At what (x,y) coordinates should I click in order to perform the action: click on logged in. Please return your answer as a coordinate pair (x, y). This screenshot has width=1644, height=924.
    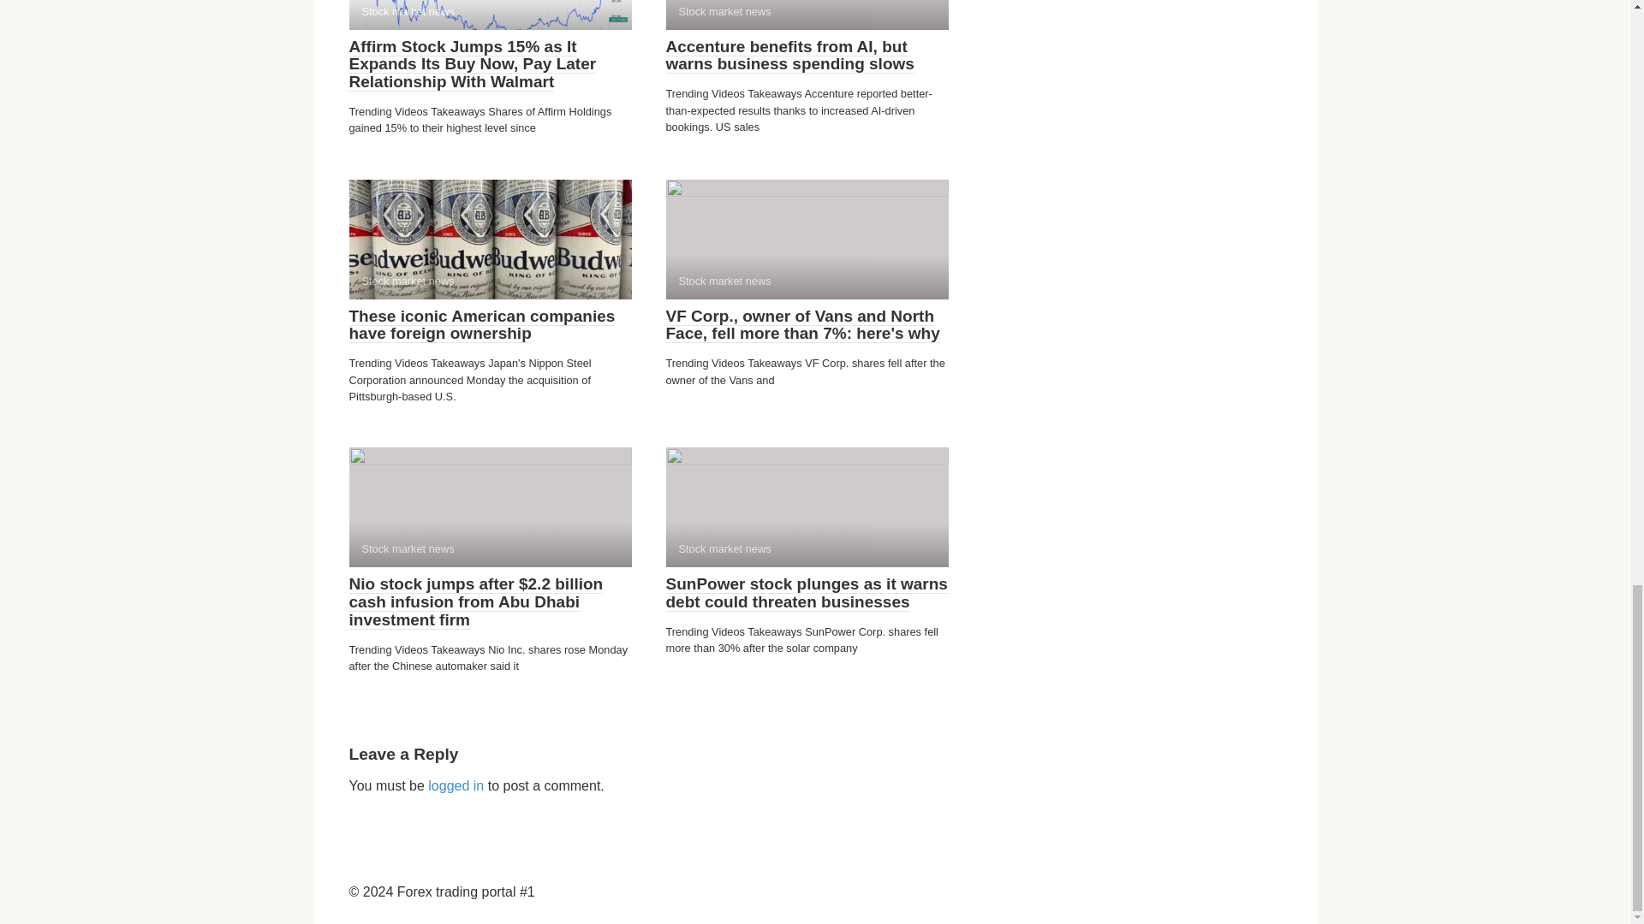
    Looking at the image, I should click on (456, 785).